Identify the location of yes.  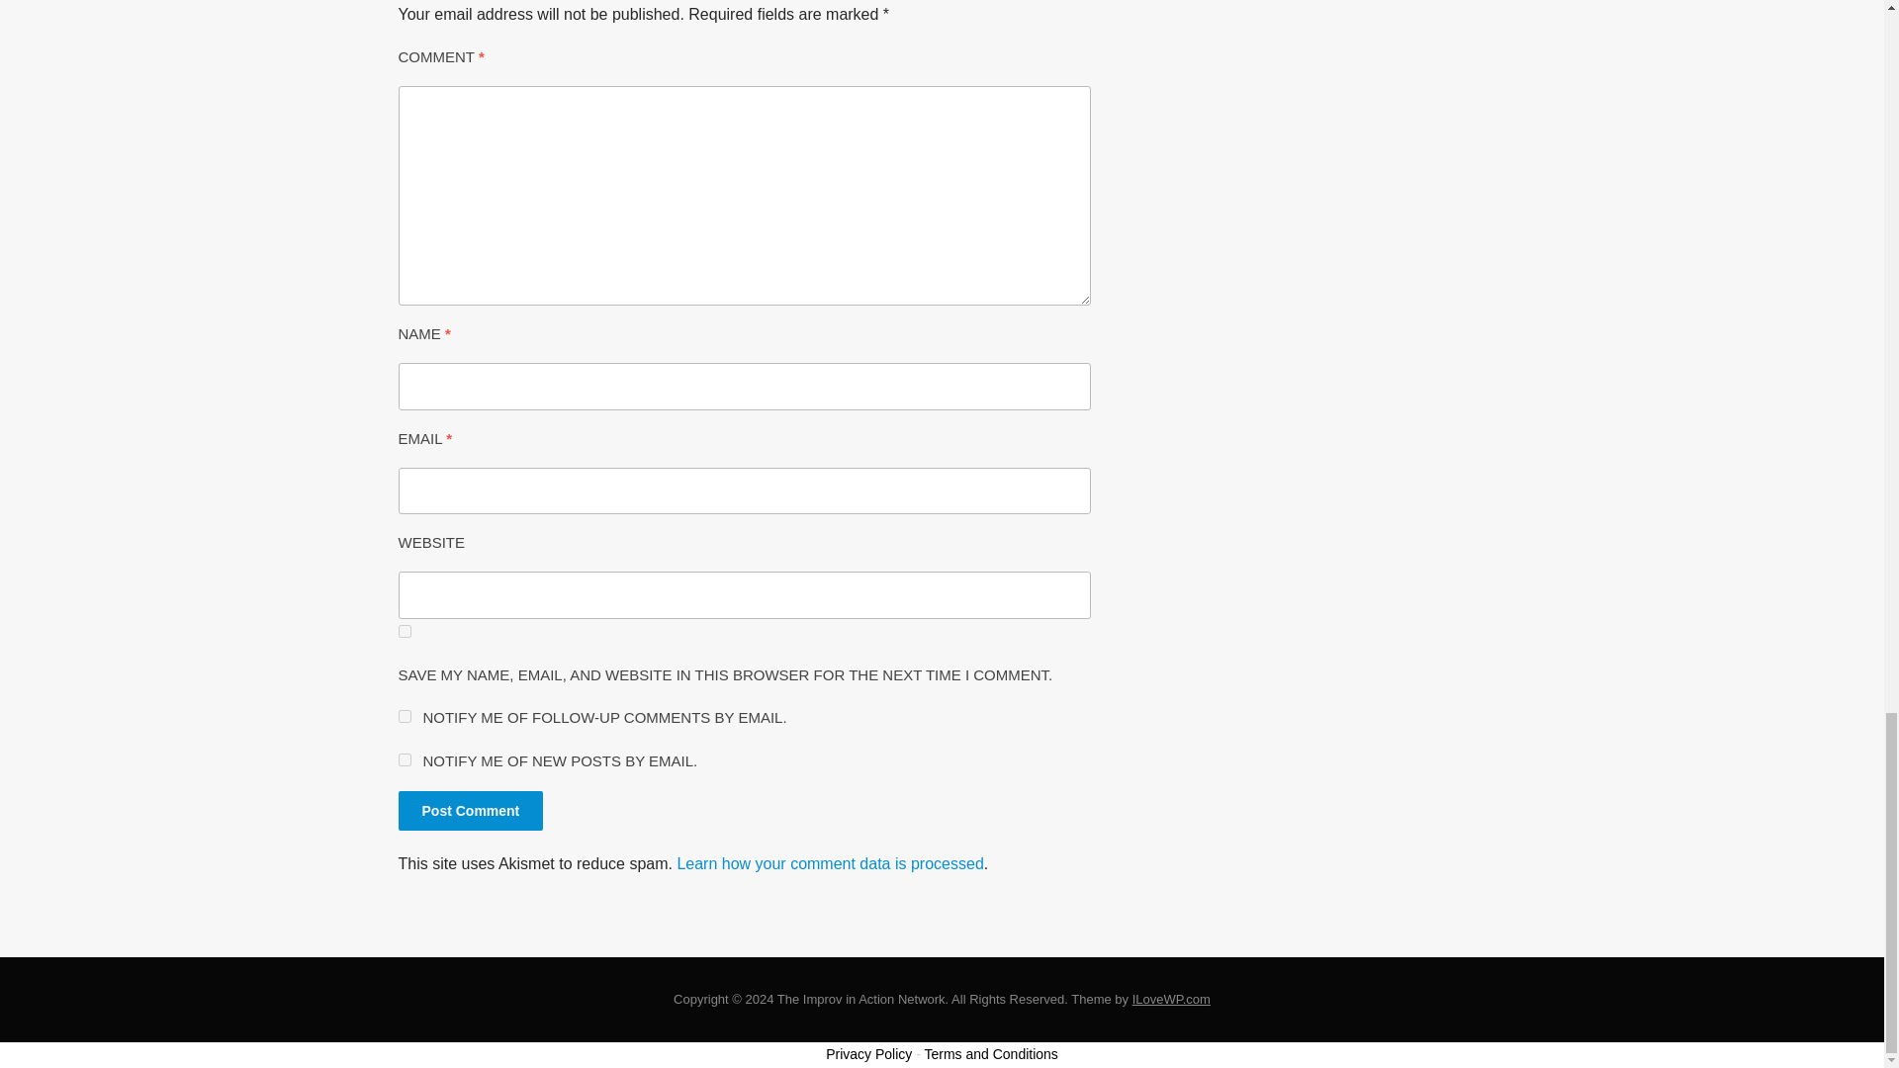
(404, 631).